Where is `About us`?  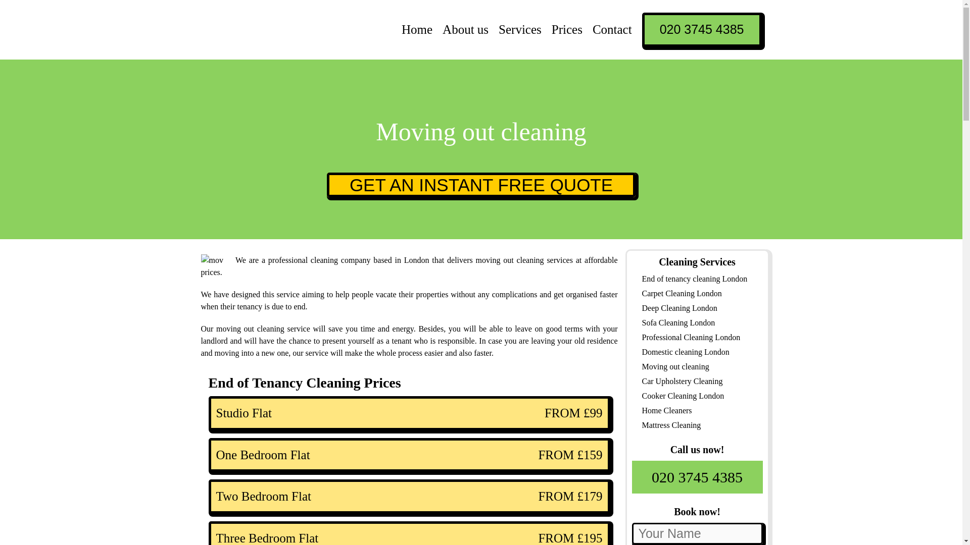 About us is located at coordinates (465, 29).